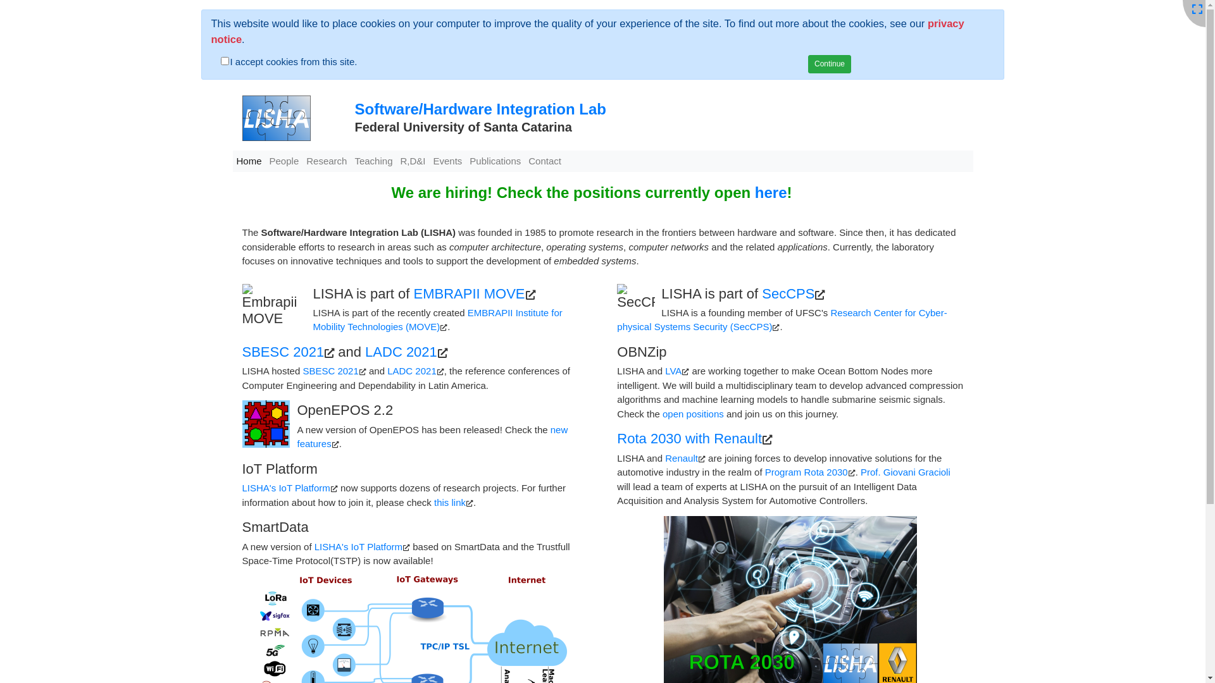 Image resolution: width=1215 pixels, height=683 pixels. What do you see at coordinates (495, 162) in the screenshot?
I see `Publications` at bounding box center [495, 162].